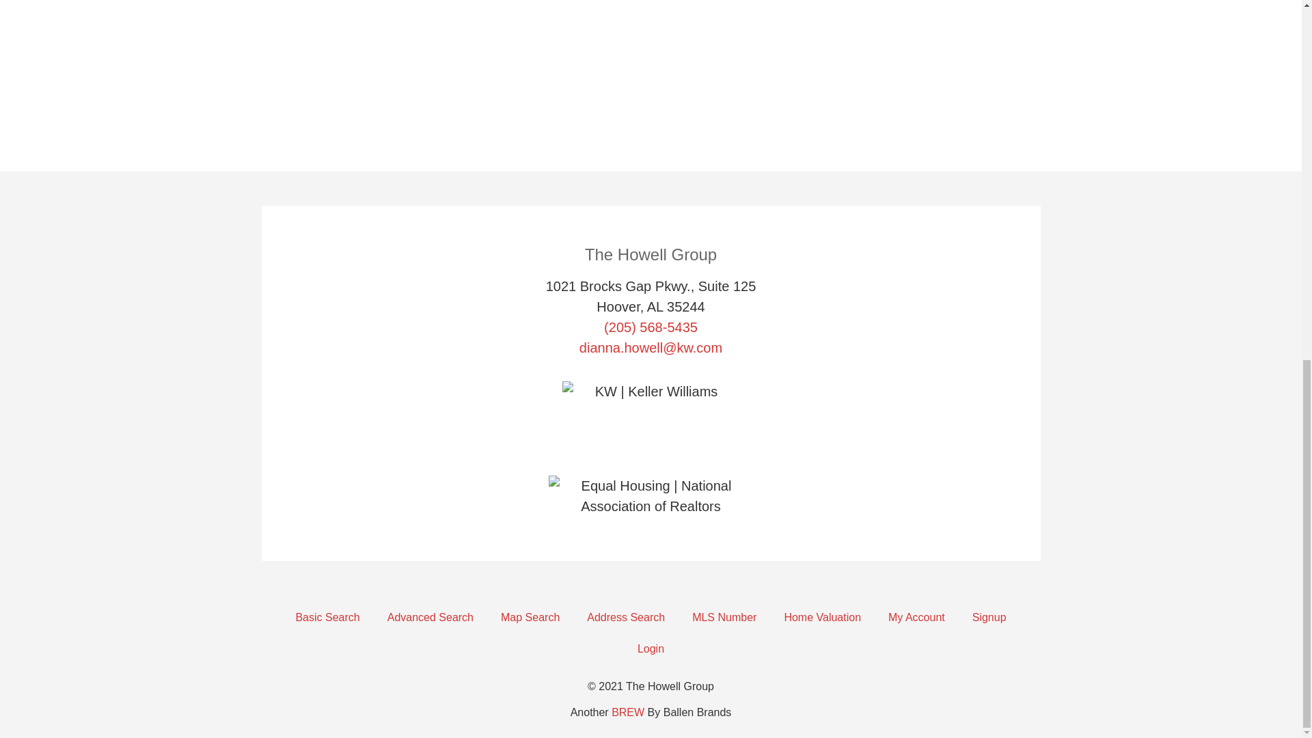 The height and width of the screenshot is (738, 1312). I want to click on Advanced Search, so click(430, 618).